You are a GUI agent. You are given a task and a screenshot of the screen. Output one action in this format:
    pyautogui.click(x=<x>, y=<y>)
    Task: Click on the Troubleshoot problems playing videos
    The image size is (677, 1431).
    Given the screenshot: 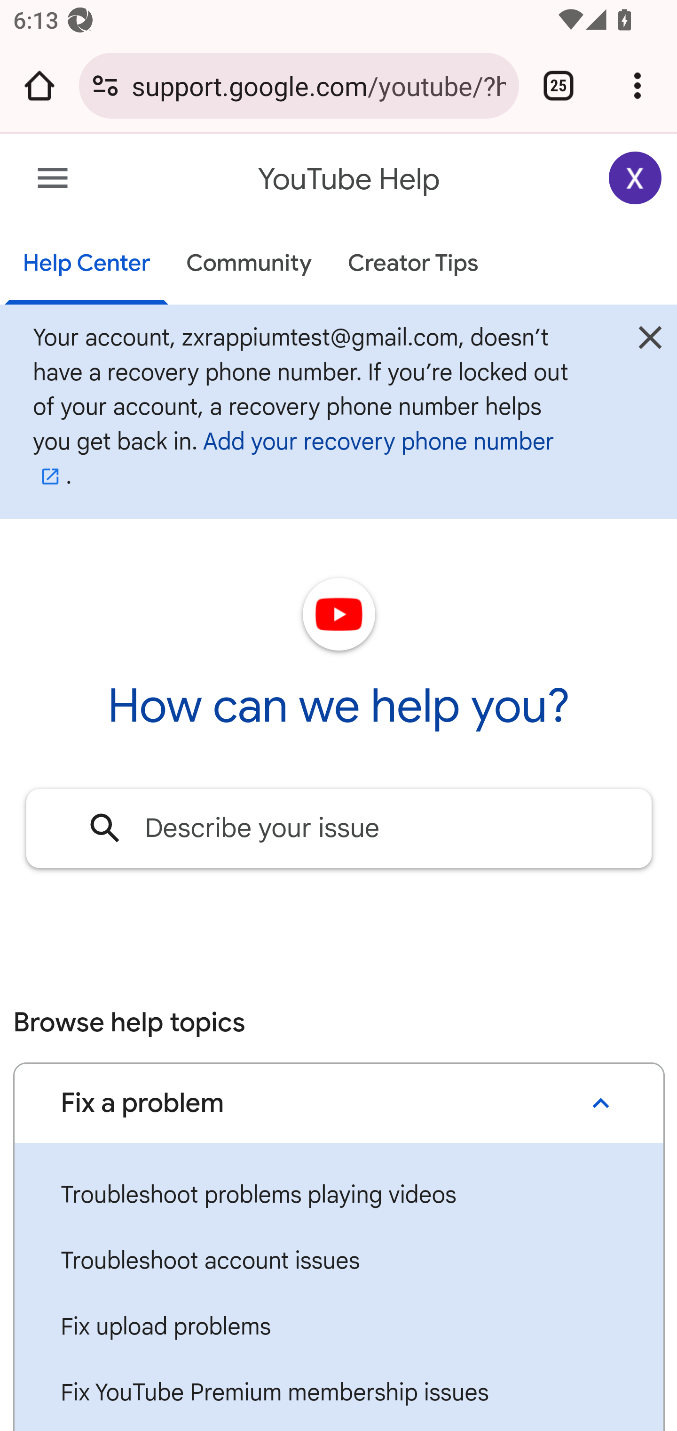 What is the action you would take?
    pyautogui.click(x=338, y=1196)
    